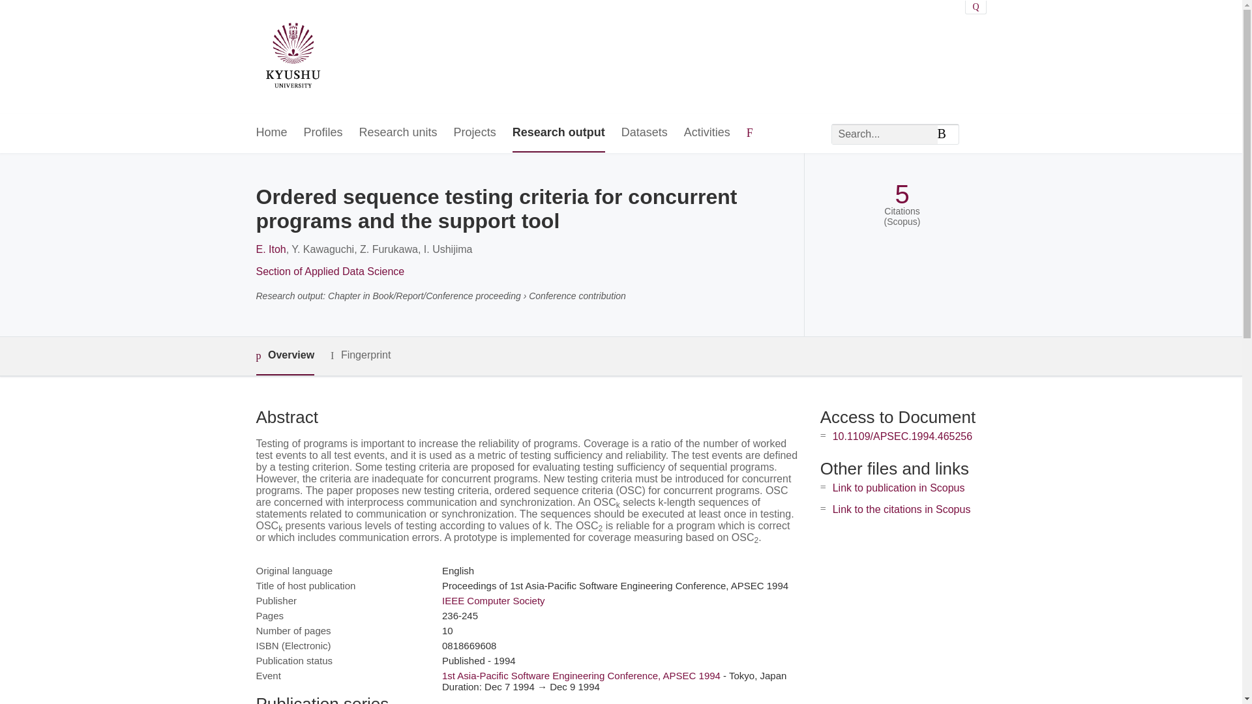  Describe the element at coordinates (707, 133) in the screenshot. I see `Activities` at that location.